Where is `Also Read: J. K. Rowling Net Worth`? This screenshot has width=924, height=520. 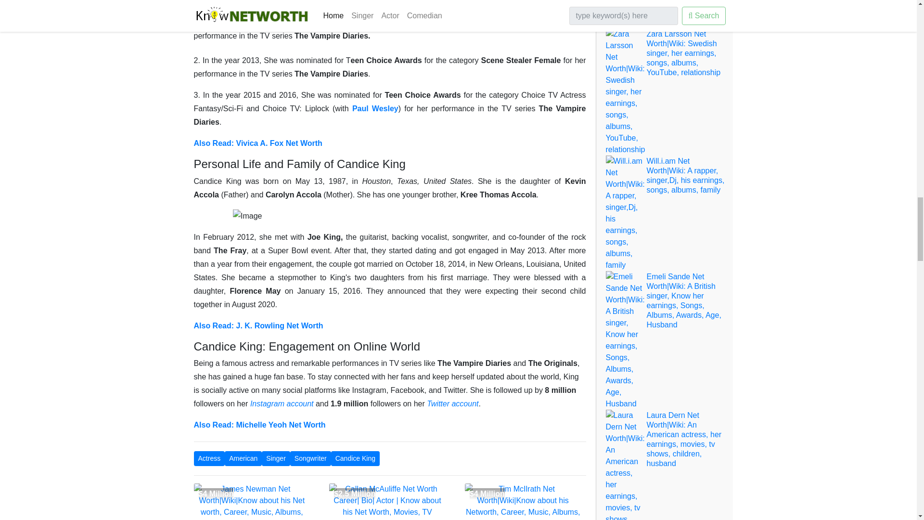
Also Read: J. K. Rowling Net Worth is located at coordinates (258, 325).